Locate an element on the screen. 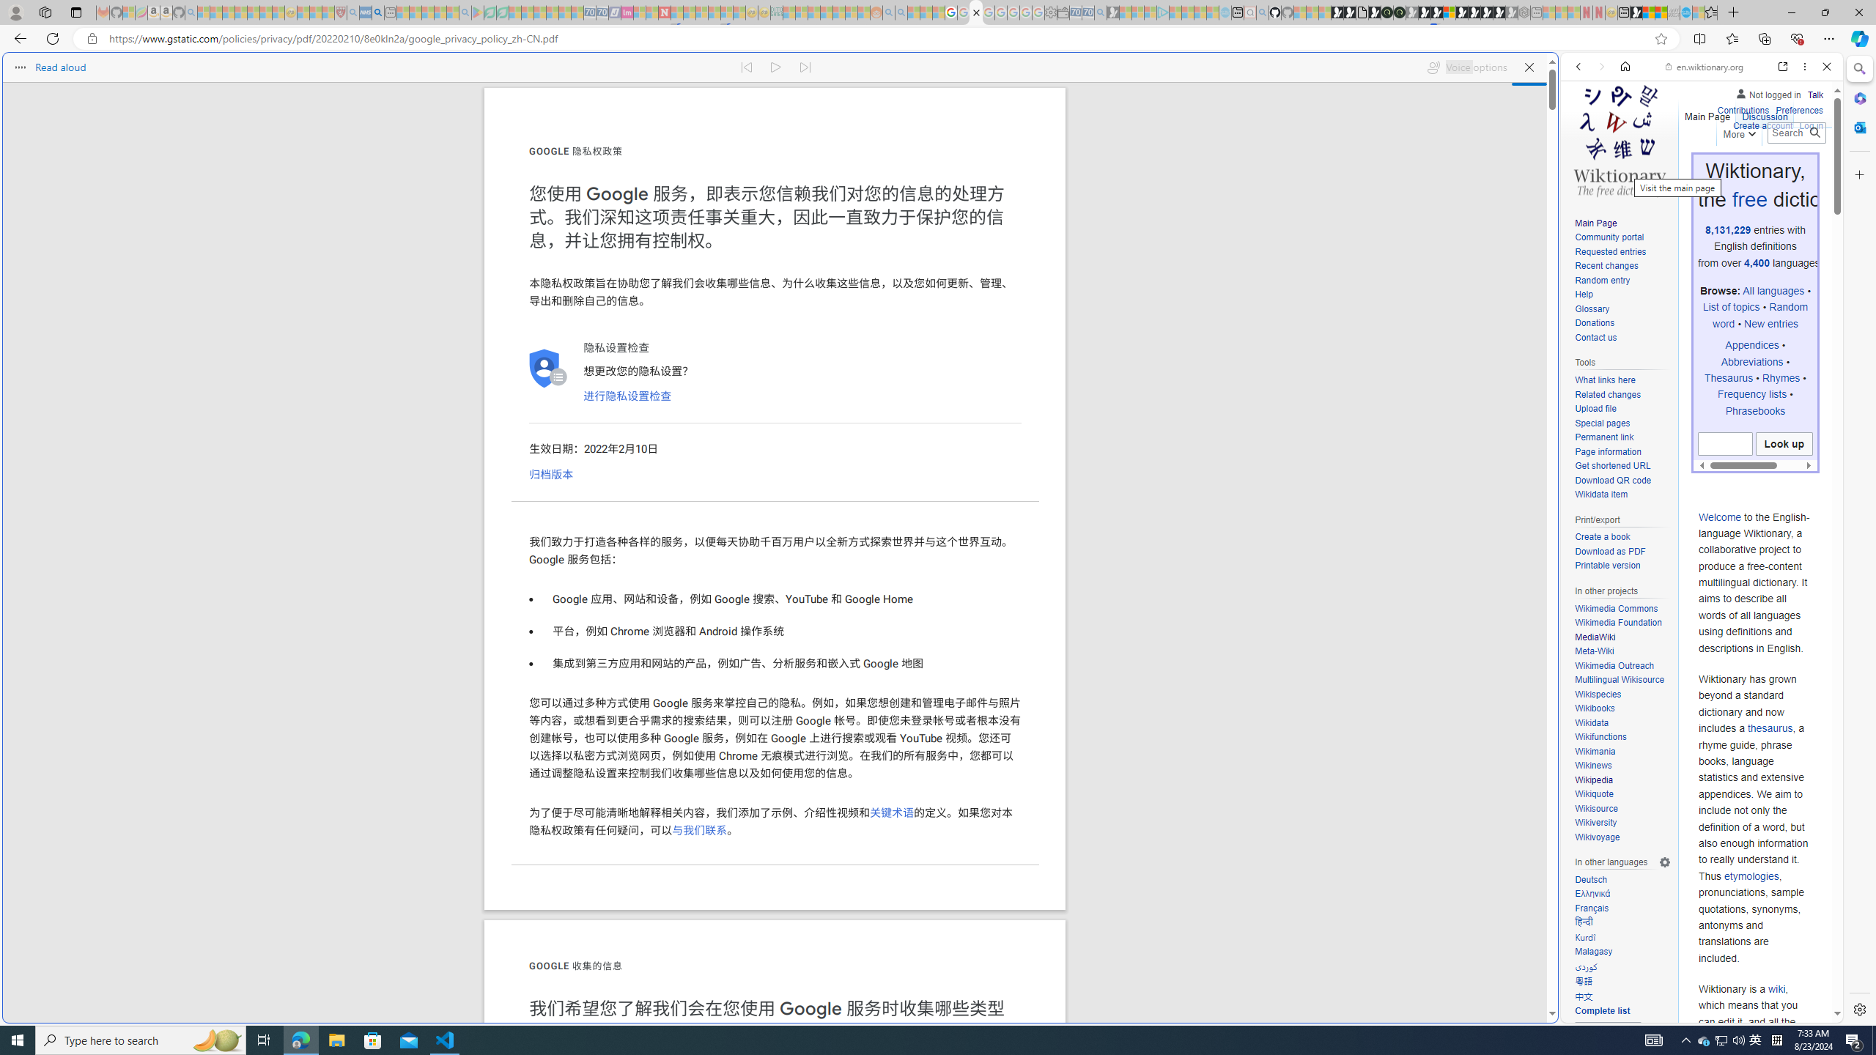 Image resolution: width=1876 pixels, height=1055 pixels. Look up is located at coordinates (1784, 444).